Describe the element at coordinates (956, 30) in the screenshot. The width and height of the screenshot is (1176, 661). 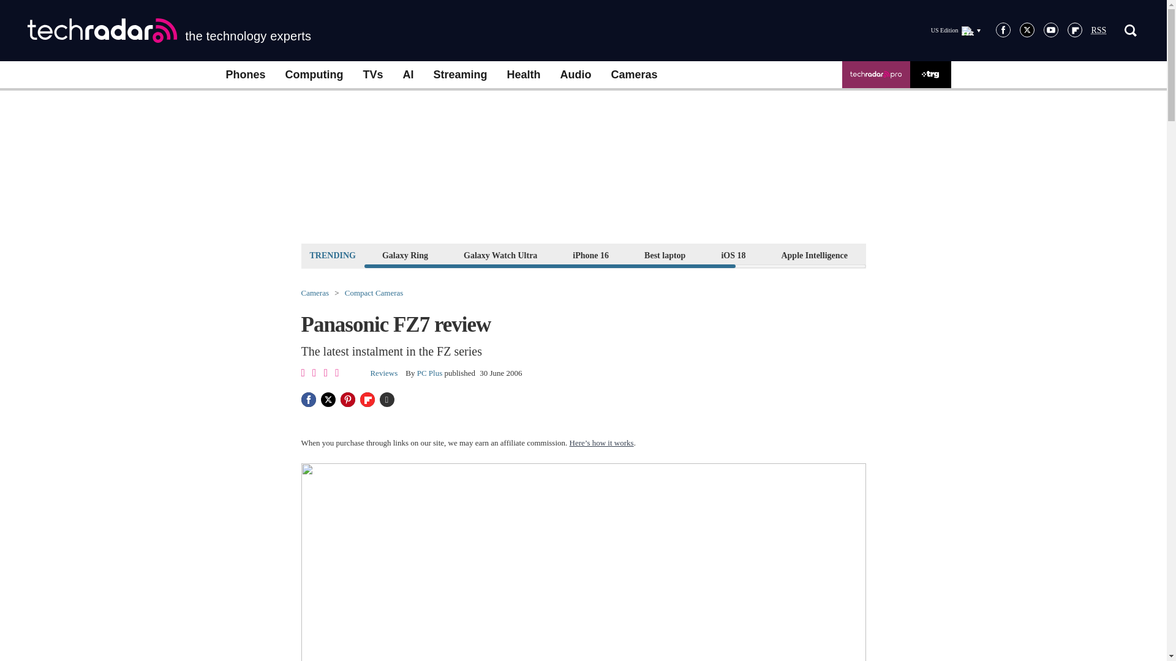
I see `US Edition` at that location.